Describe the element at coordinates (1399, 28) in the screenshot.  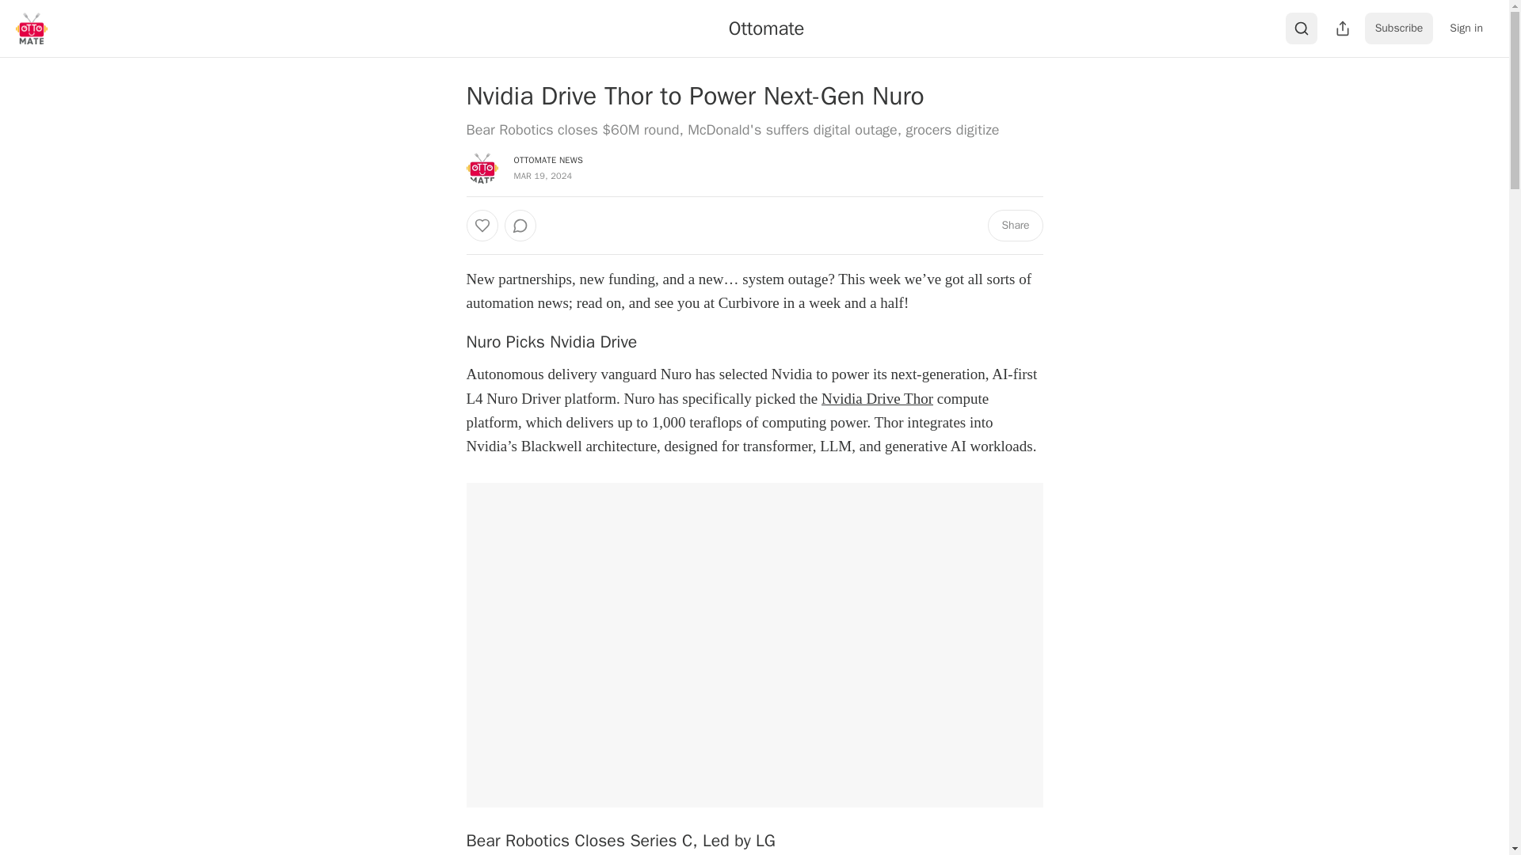
I see `Subscribe` at that location.